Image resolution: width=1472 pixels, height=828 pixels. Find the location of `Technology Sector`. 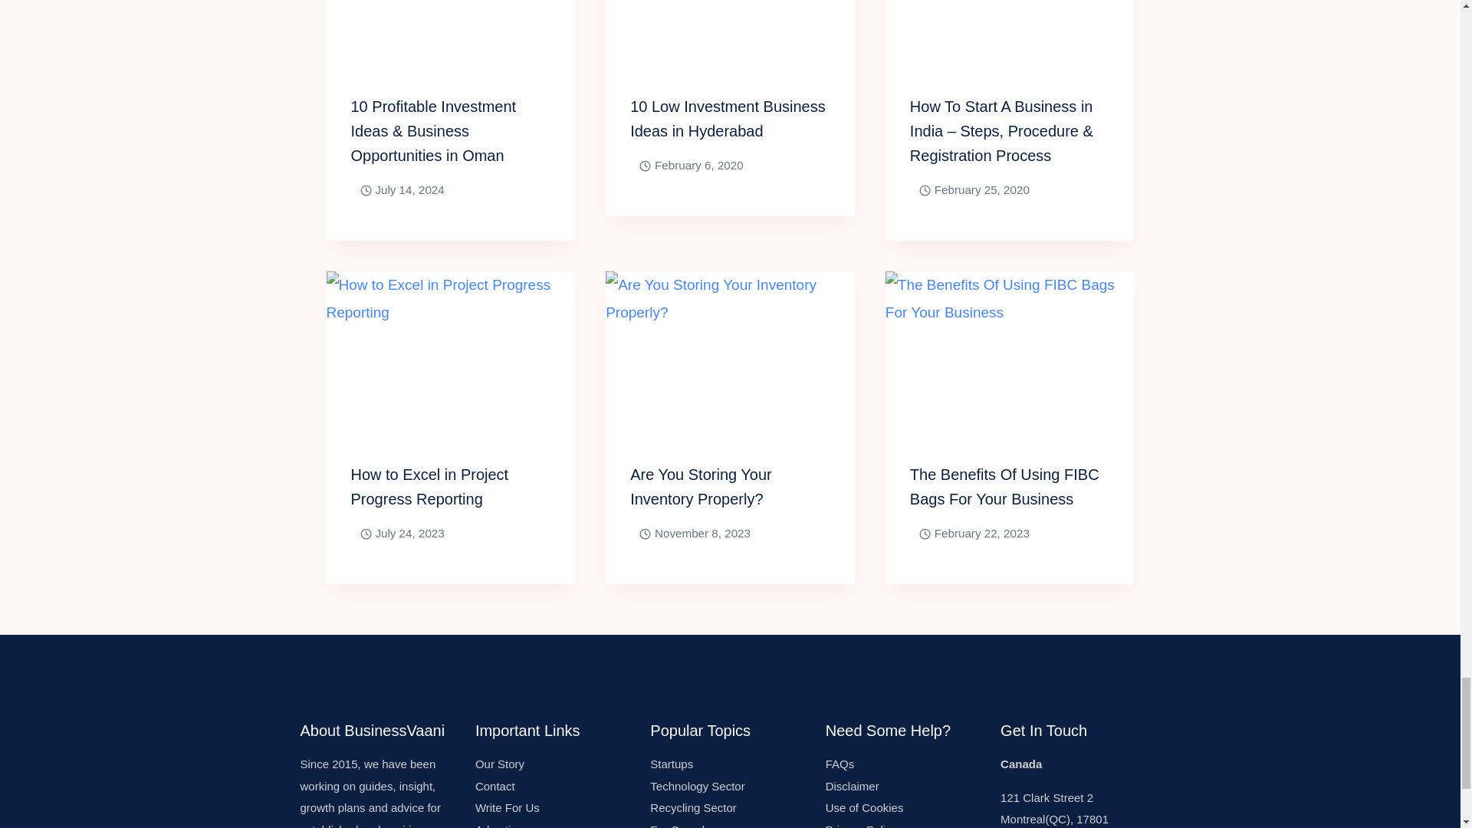

Technology Sector is located at coordinates (698, 786).